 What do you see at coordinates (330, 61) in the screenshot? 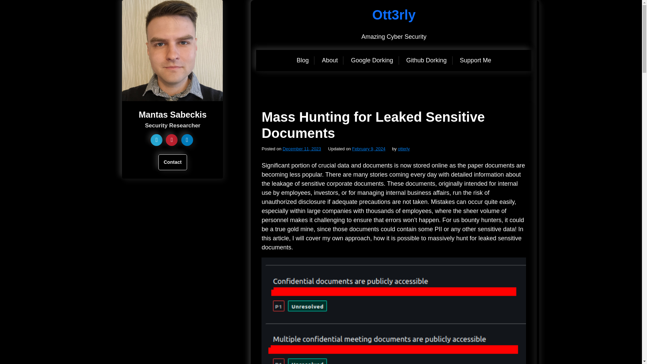
I see `About` at bounding box center [330, 61].